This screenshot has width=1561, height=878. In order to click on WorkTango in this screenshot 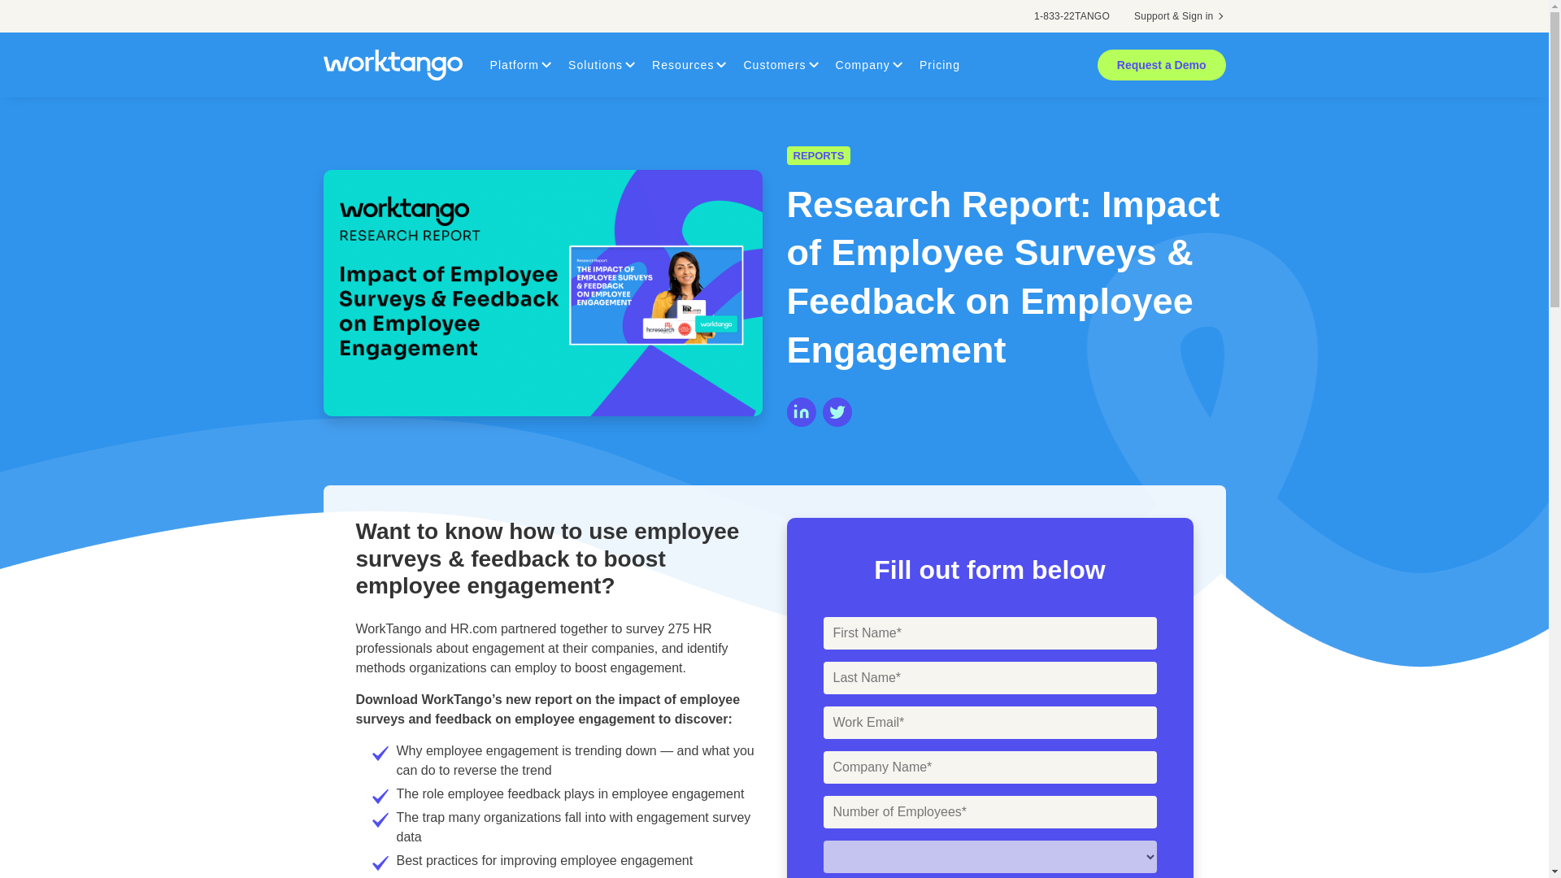, I will do `click(399, 65)`.